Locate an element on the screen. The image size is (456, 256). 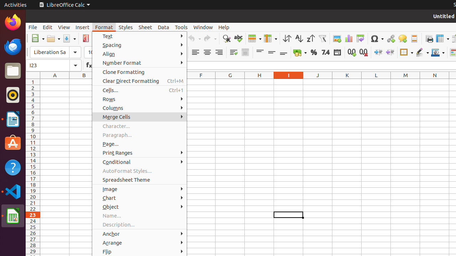
Merge and Center Cells is located at coordinates (245, 53).